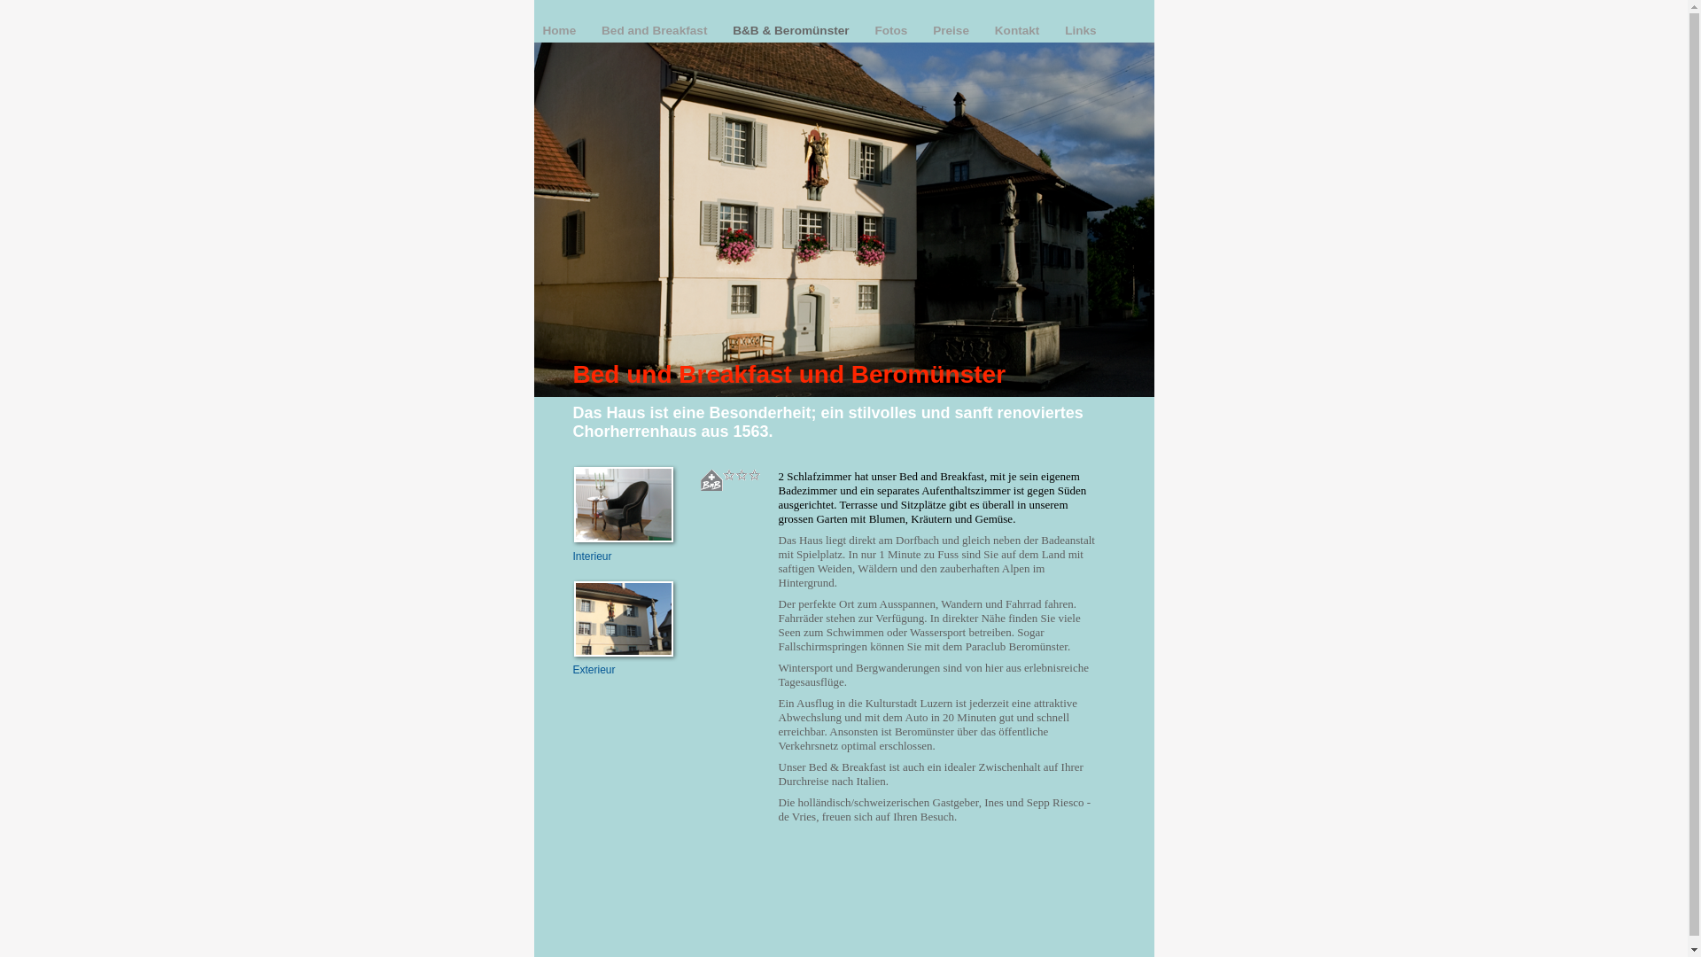 Image resolution: width=1701 pixels, height=957 pixels. Describe the element at coordinates (561, 30) in the screenshot. I see `Home` at that location.